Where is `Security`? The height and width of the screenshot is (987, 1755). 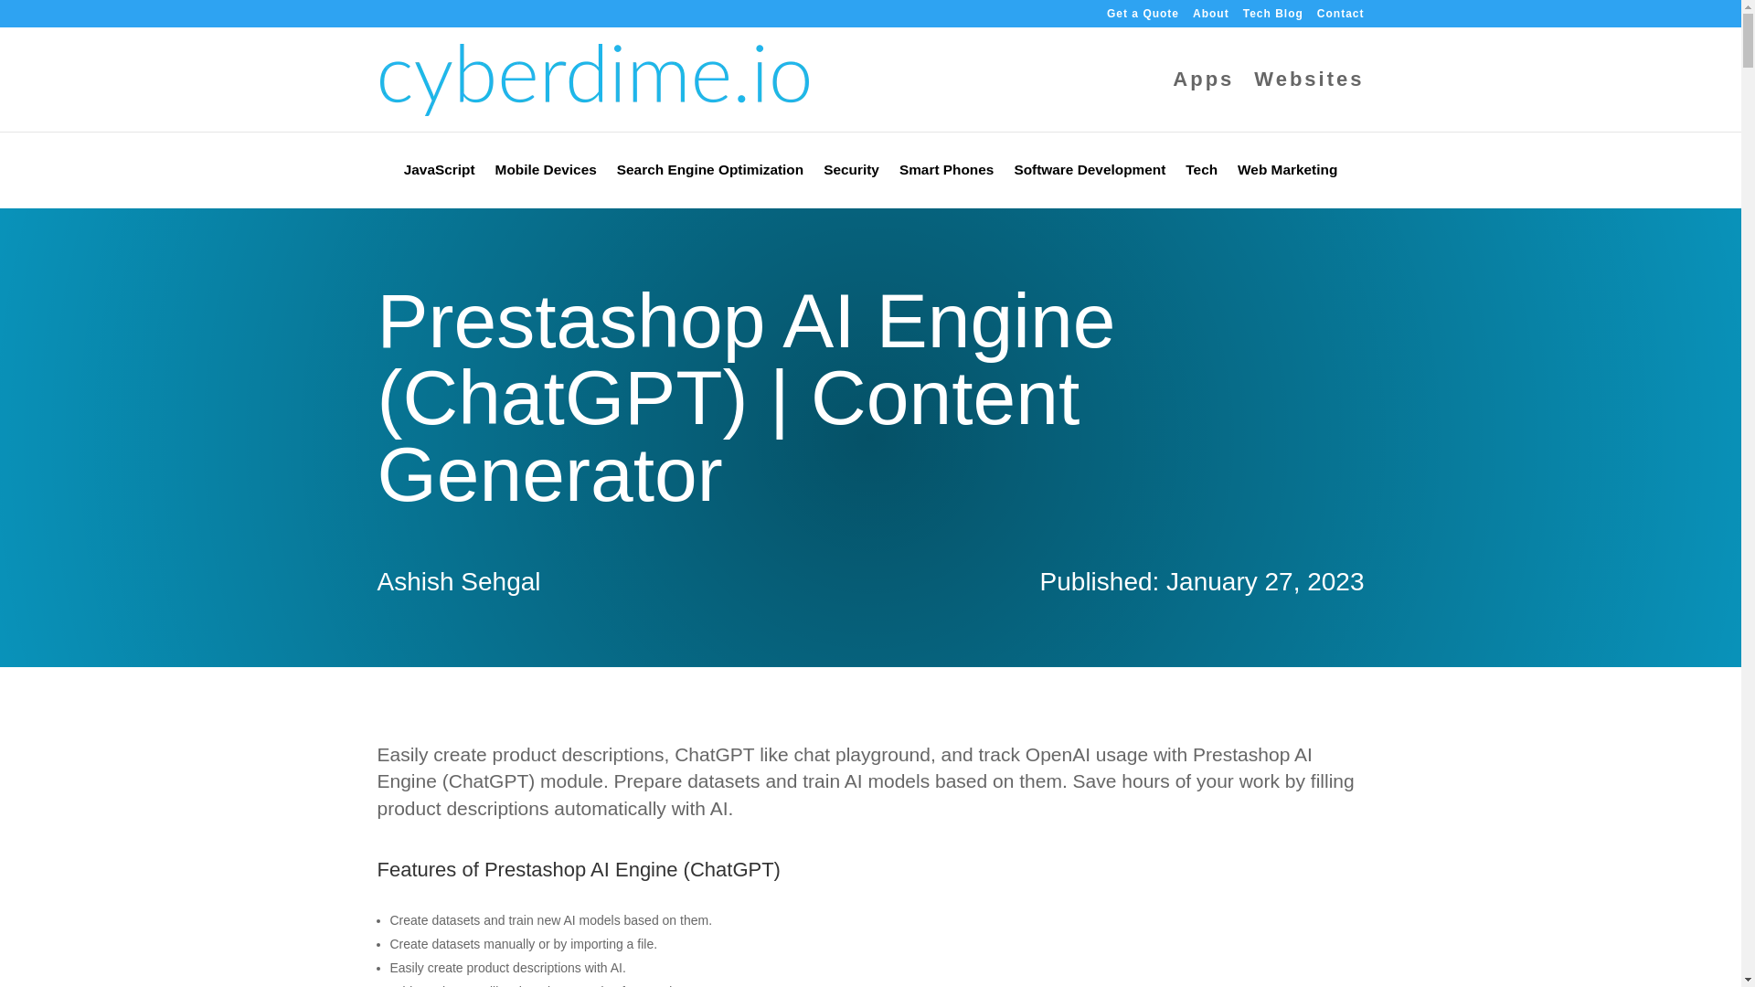
Security is located at coordinates (850, 174).